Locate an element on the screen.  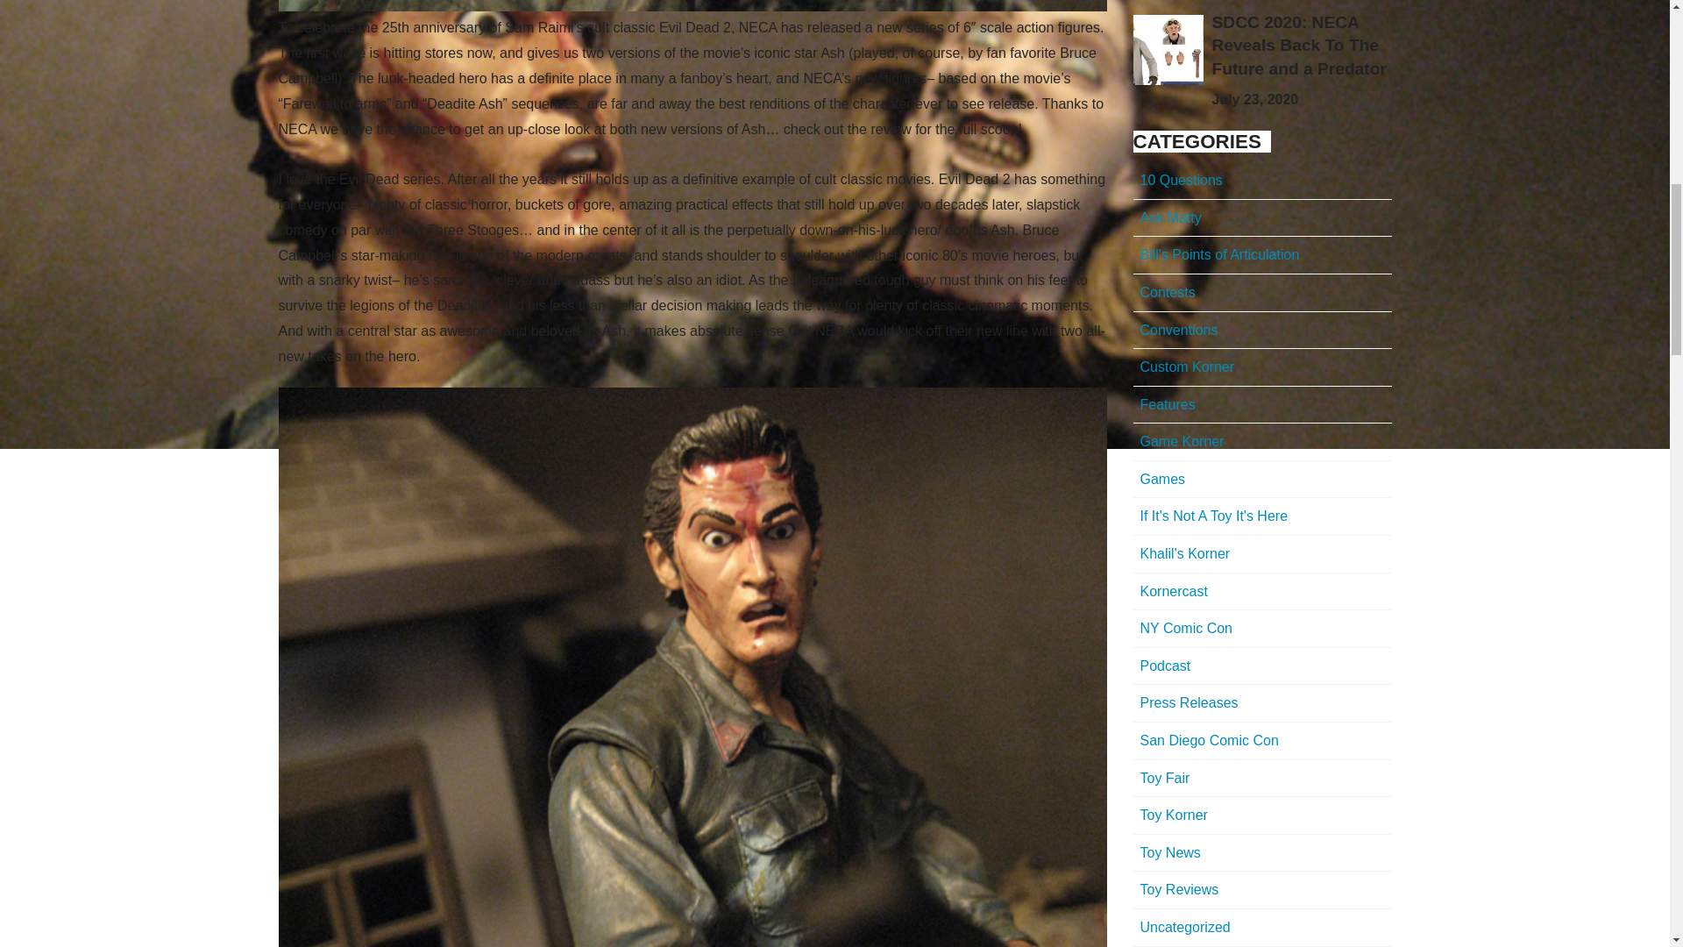
Bill's Points of Articulation is located at coordinates (1262, 256).